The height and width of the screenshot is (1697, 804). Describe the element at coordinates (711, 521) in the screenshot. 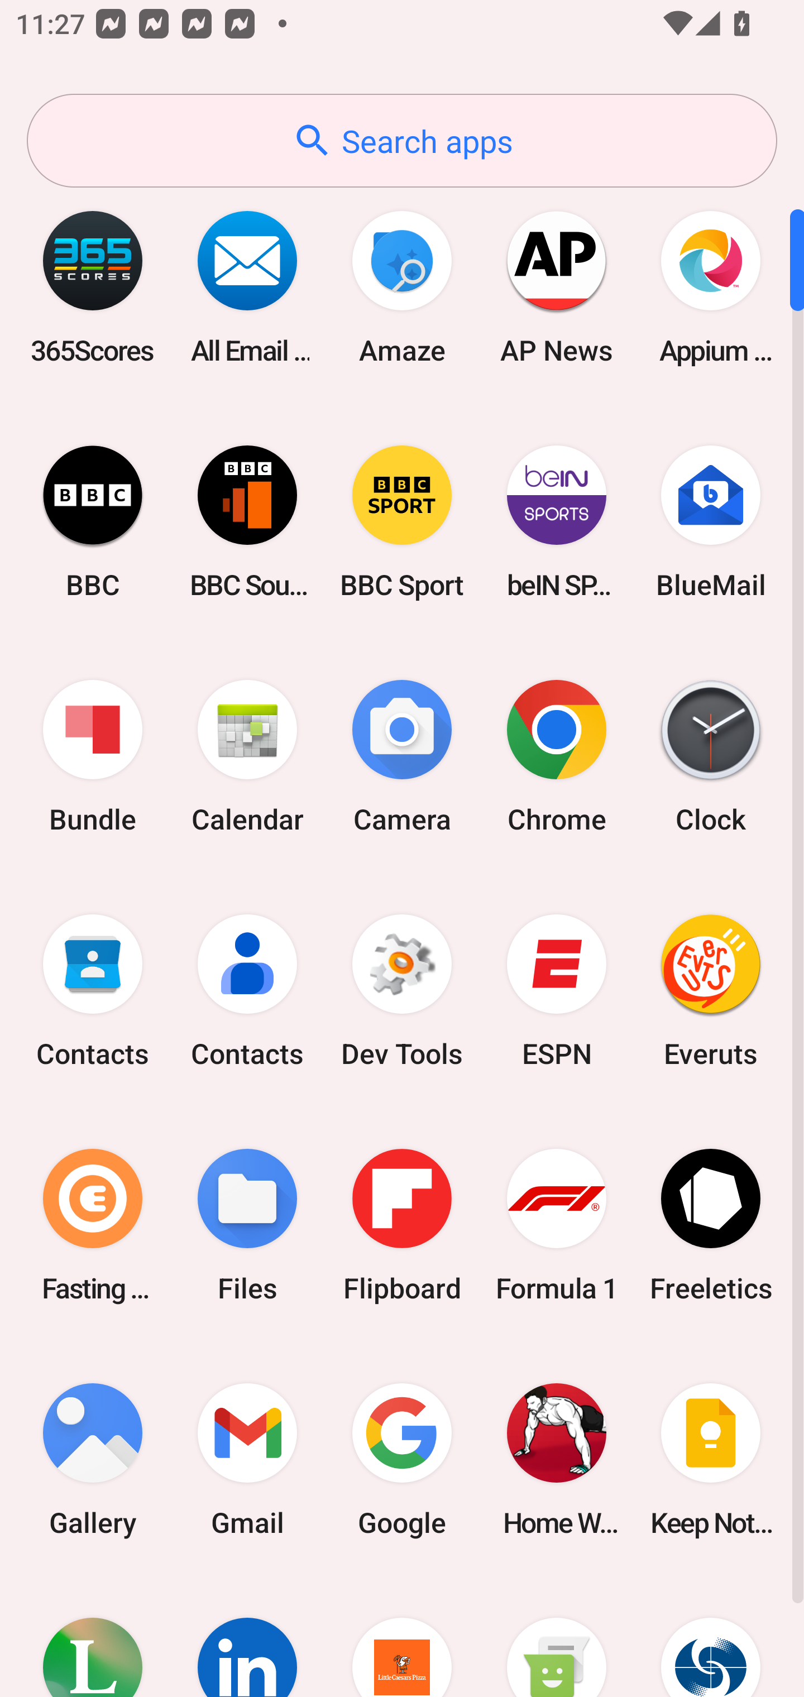

I see `BlueMail` at that location.